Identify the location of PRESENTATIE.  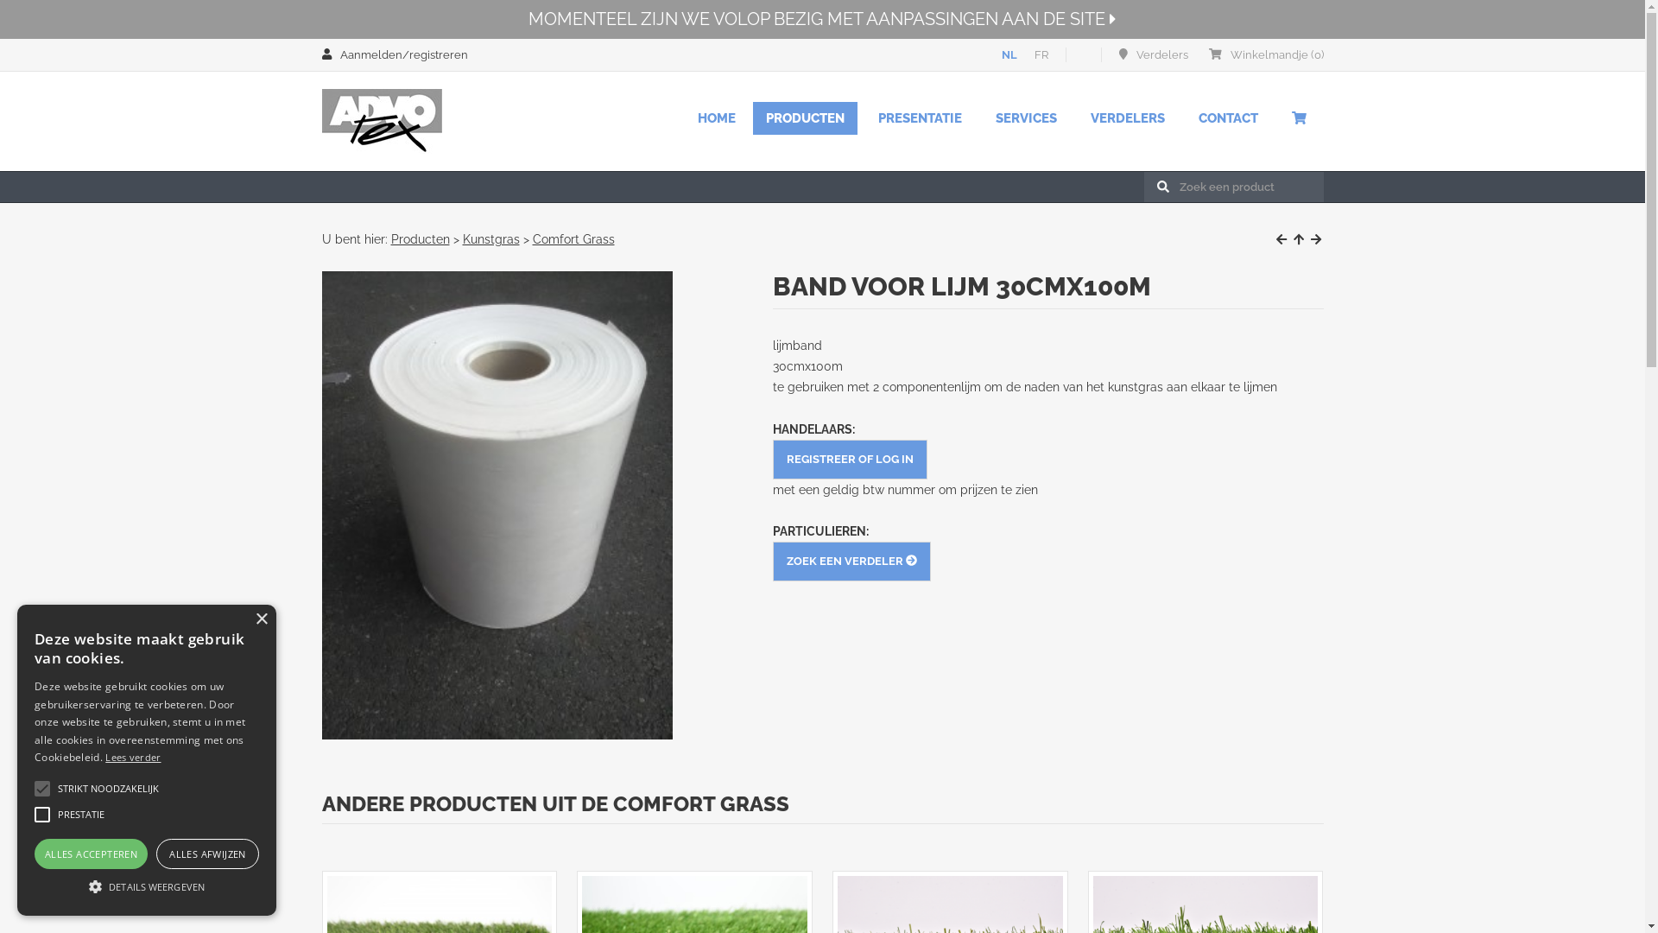
(921, 117).